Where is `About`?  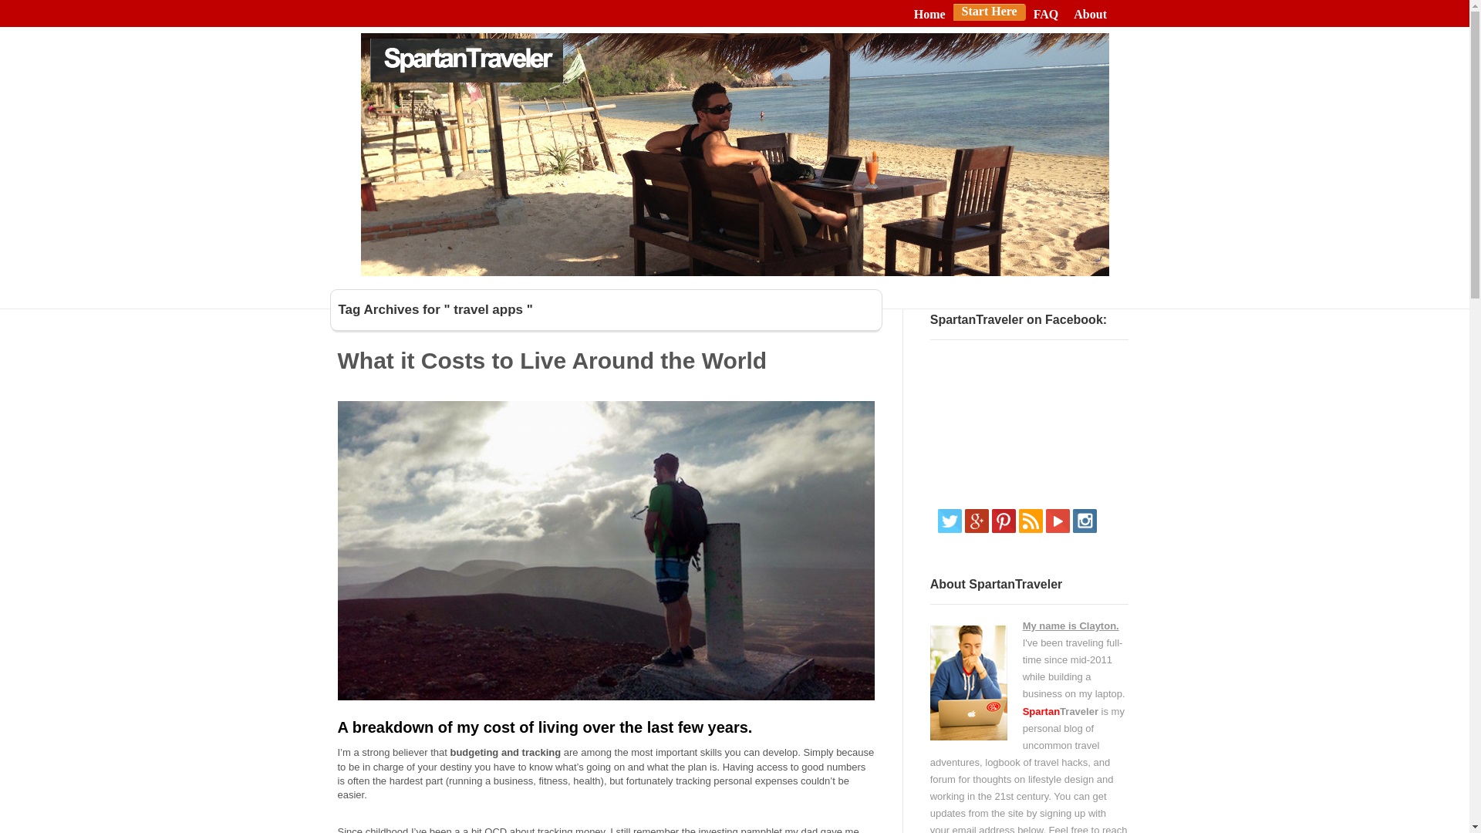 About is located at coordinates (1090, 14).